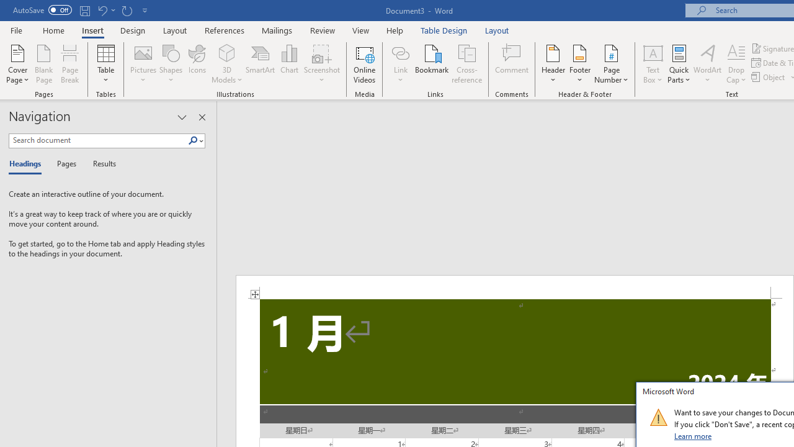 The image size is (794, 447). Describe the element at coordinates (736, 63) in the screenshot. I see `Drop Cap` at that location.